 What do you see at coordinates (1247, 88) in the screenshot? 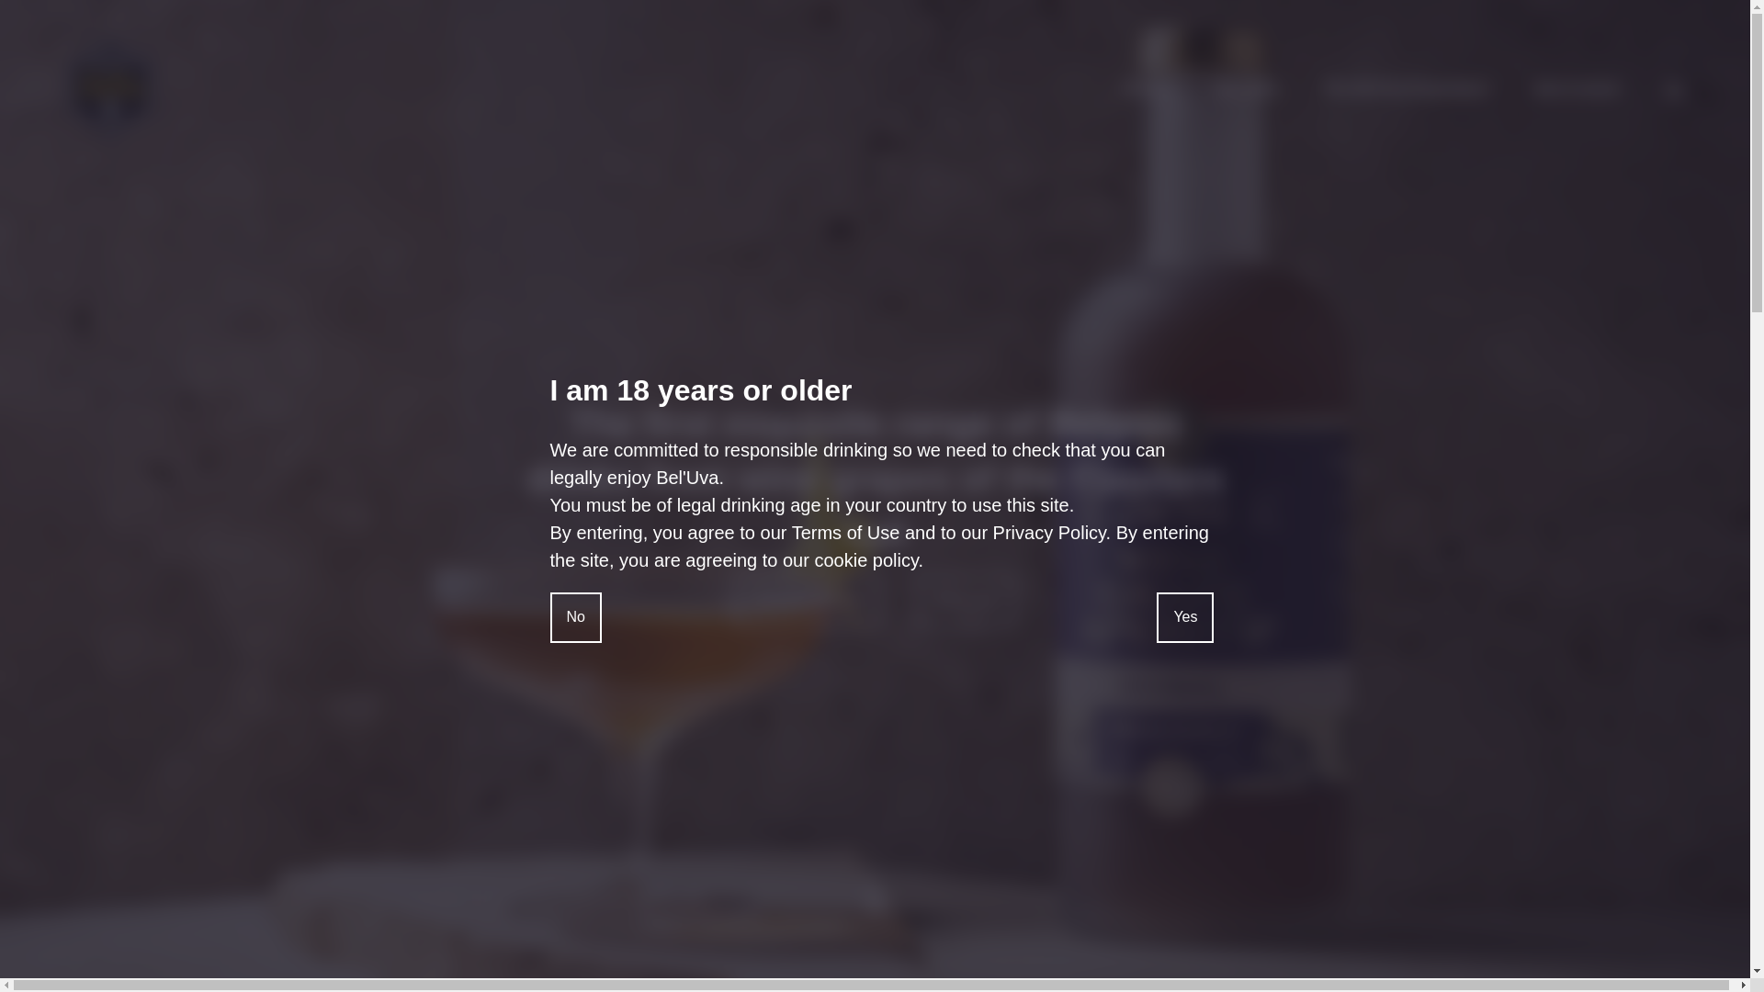
I see `Our story` at bounding box center [1247, 88].